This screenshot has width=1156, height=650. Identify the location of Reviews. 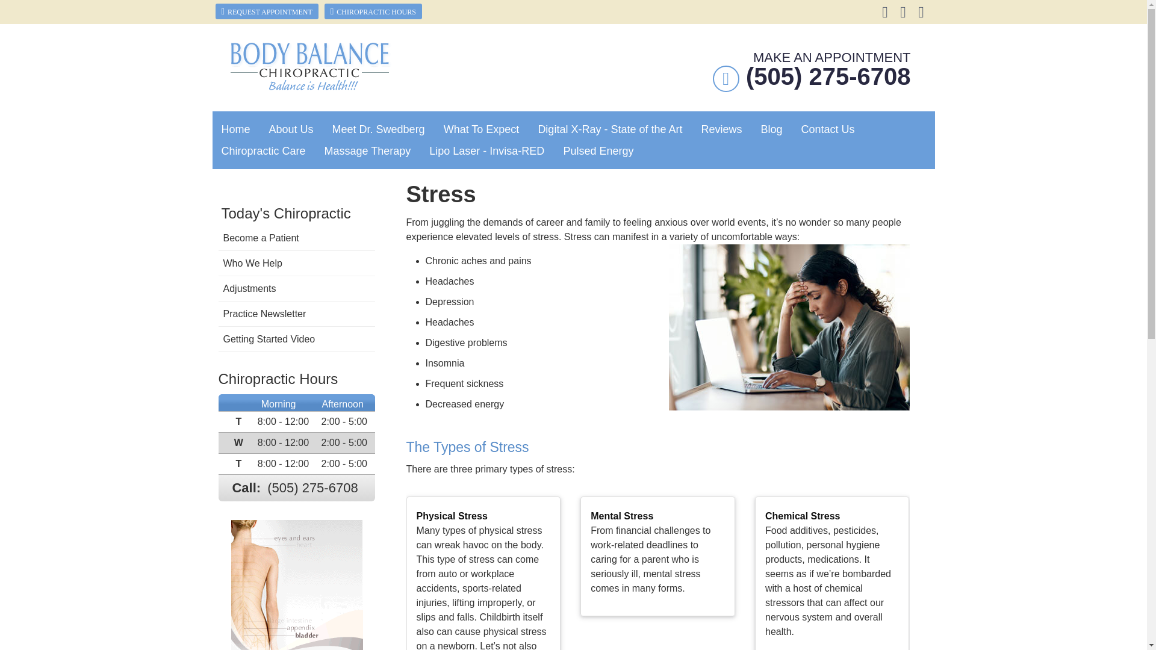
(721, 129).